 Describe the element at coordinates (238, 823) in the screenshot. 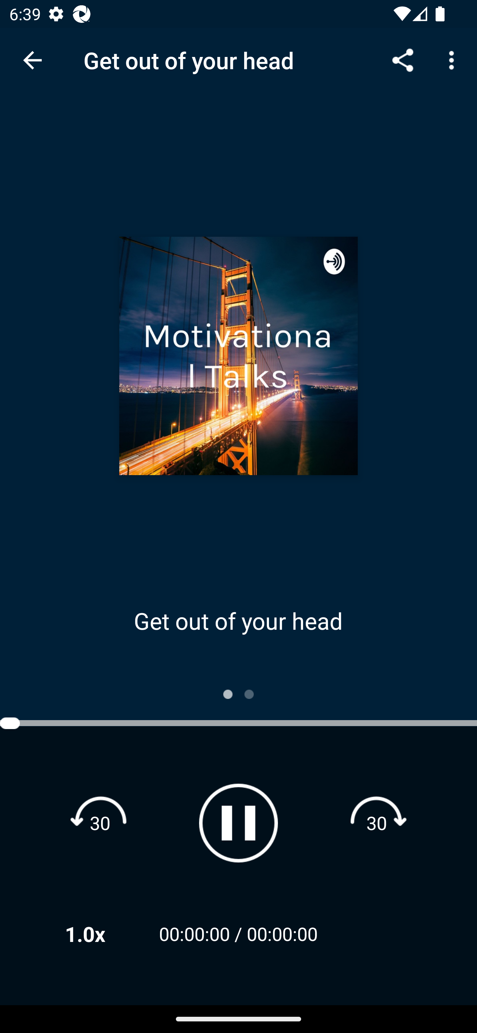

I see `Pause` at that location.